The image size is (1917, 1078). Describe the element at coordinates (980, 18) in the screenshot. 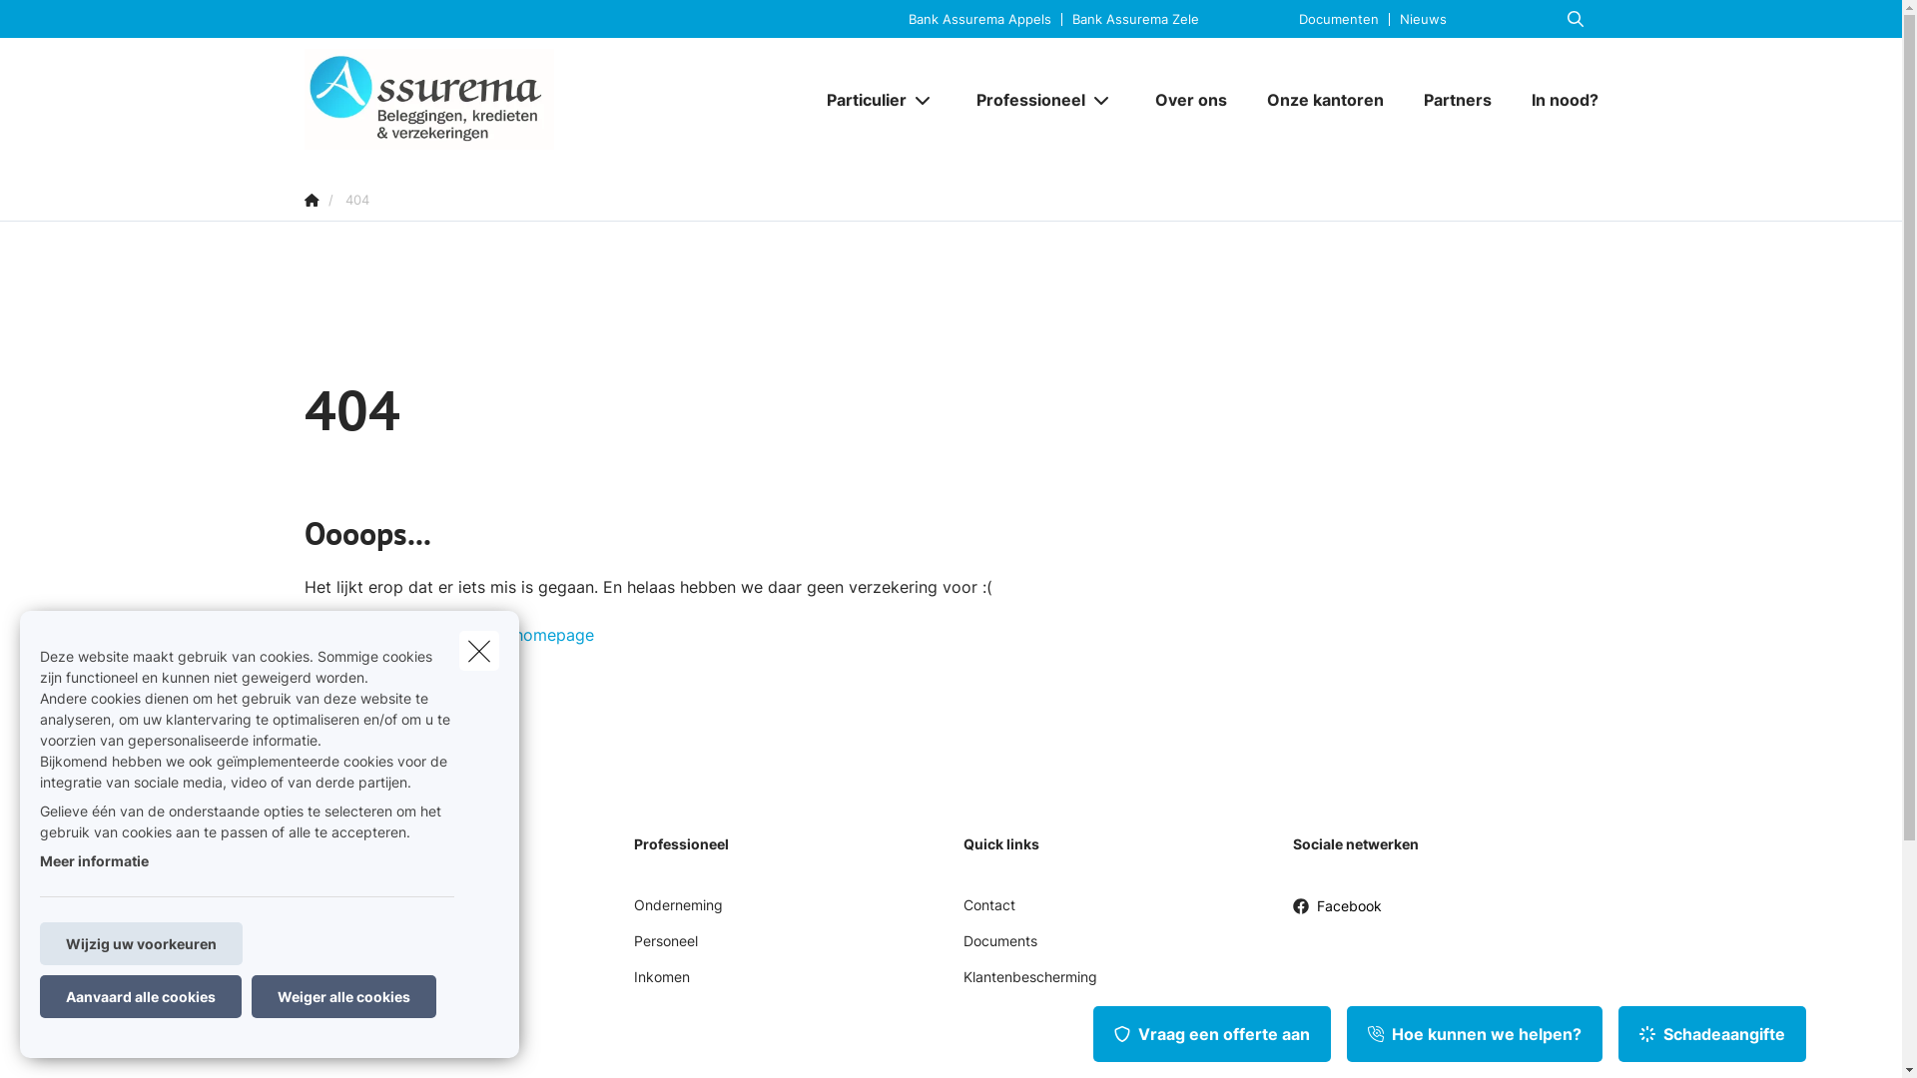

I see `Bank Assurema Appels` at that location.